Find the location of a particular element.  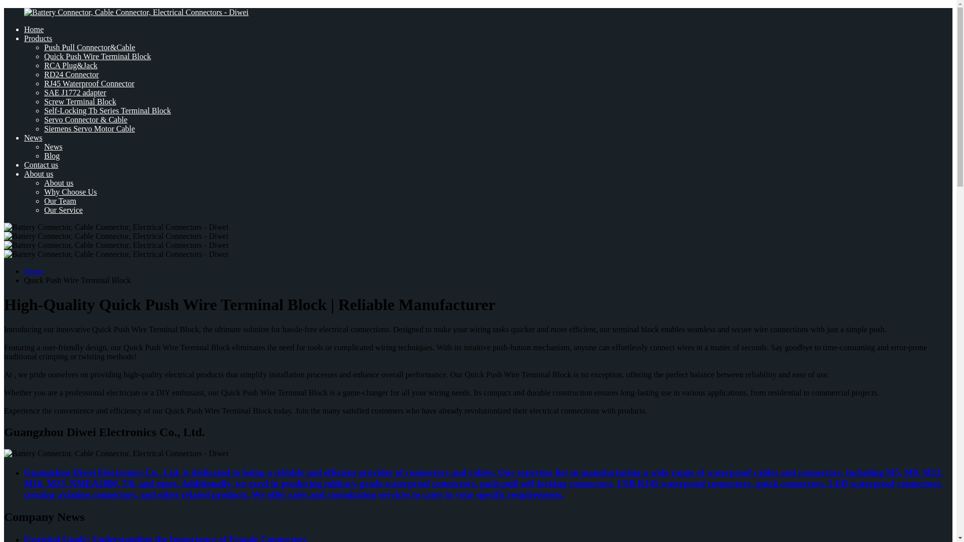

Quick Push Wire Terminal Block is located at coordinates (97, 56).